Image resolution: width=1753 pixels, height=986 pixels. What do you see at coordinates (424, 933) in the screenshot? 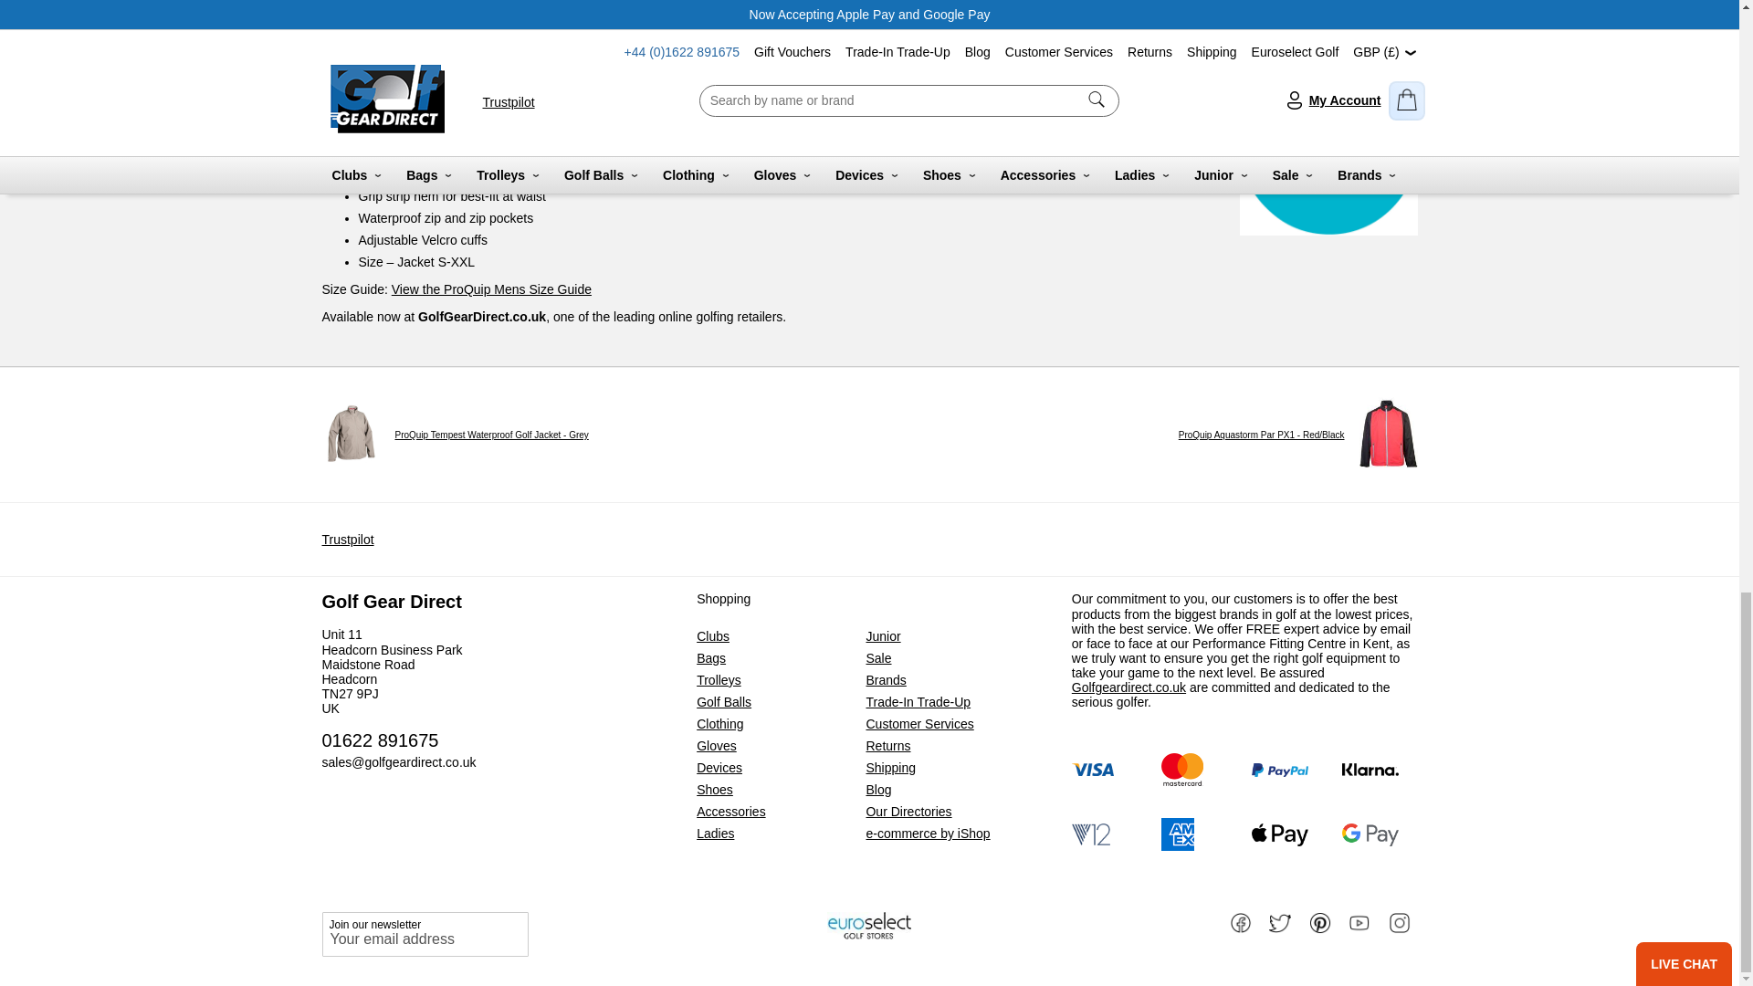
I see `Your email address` at bounding box center [424, 933].